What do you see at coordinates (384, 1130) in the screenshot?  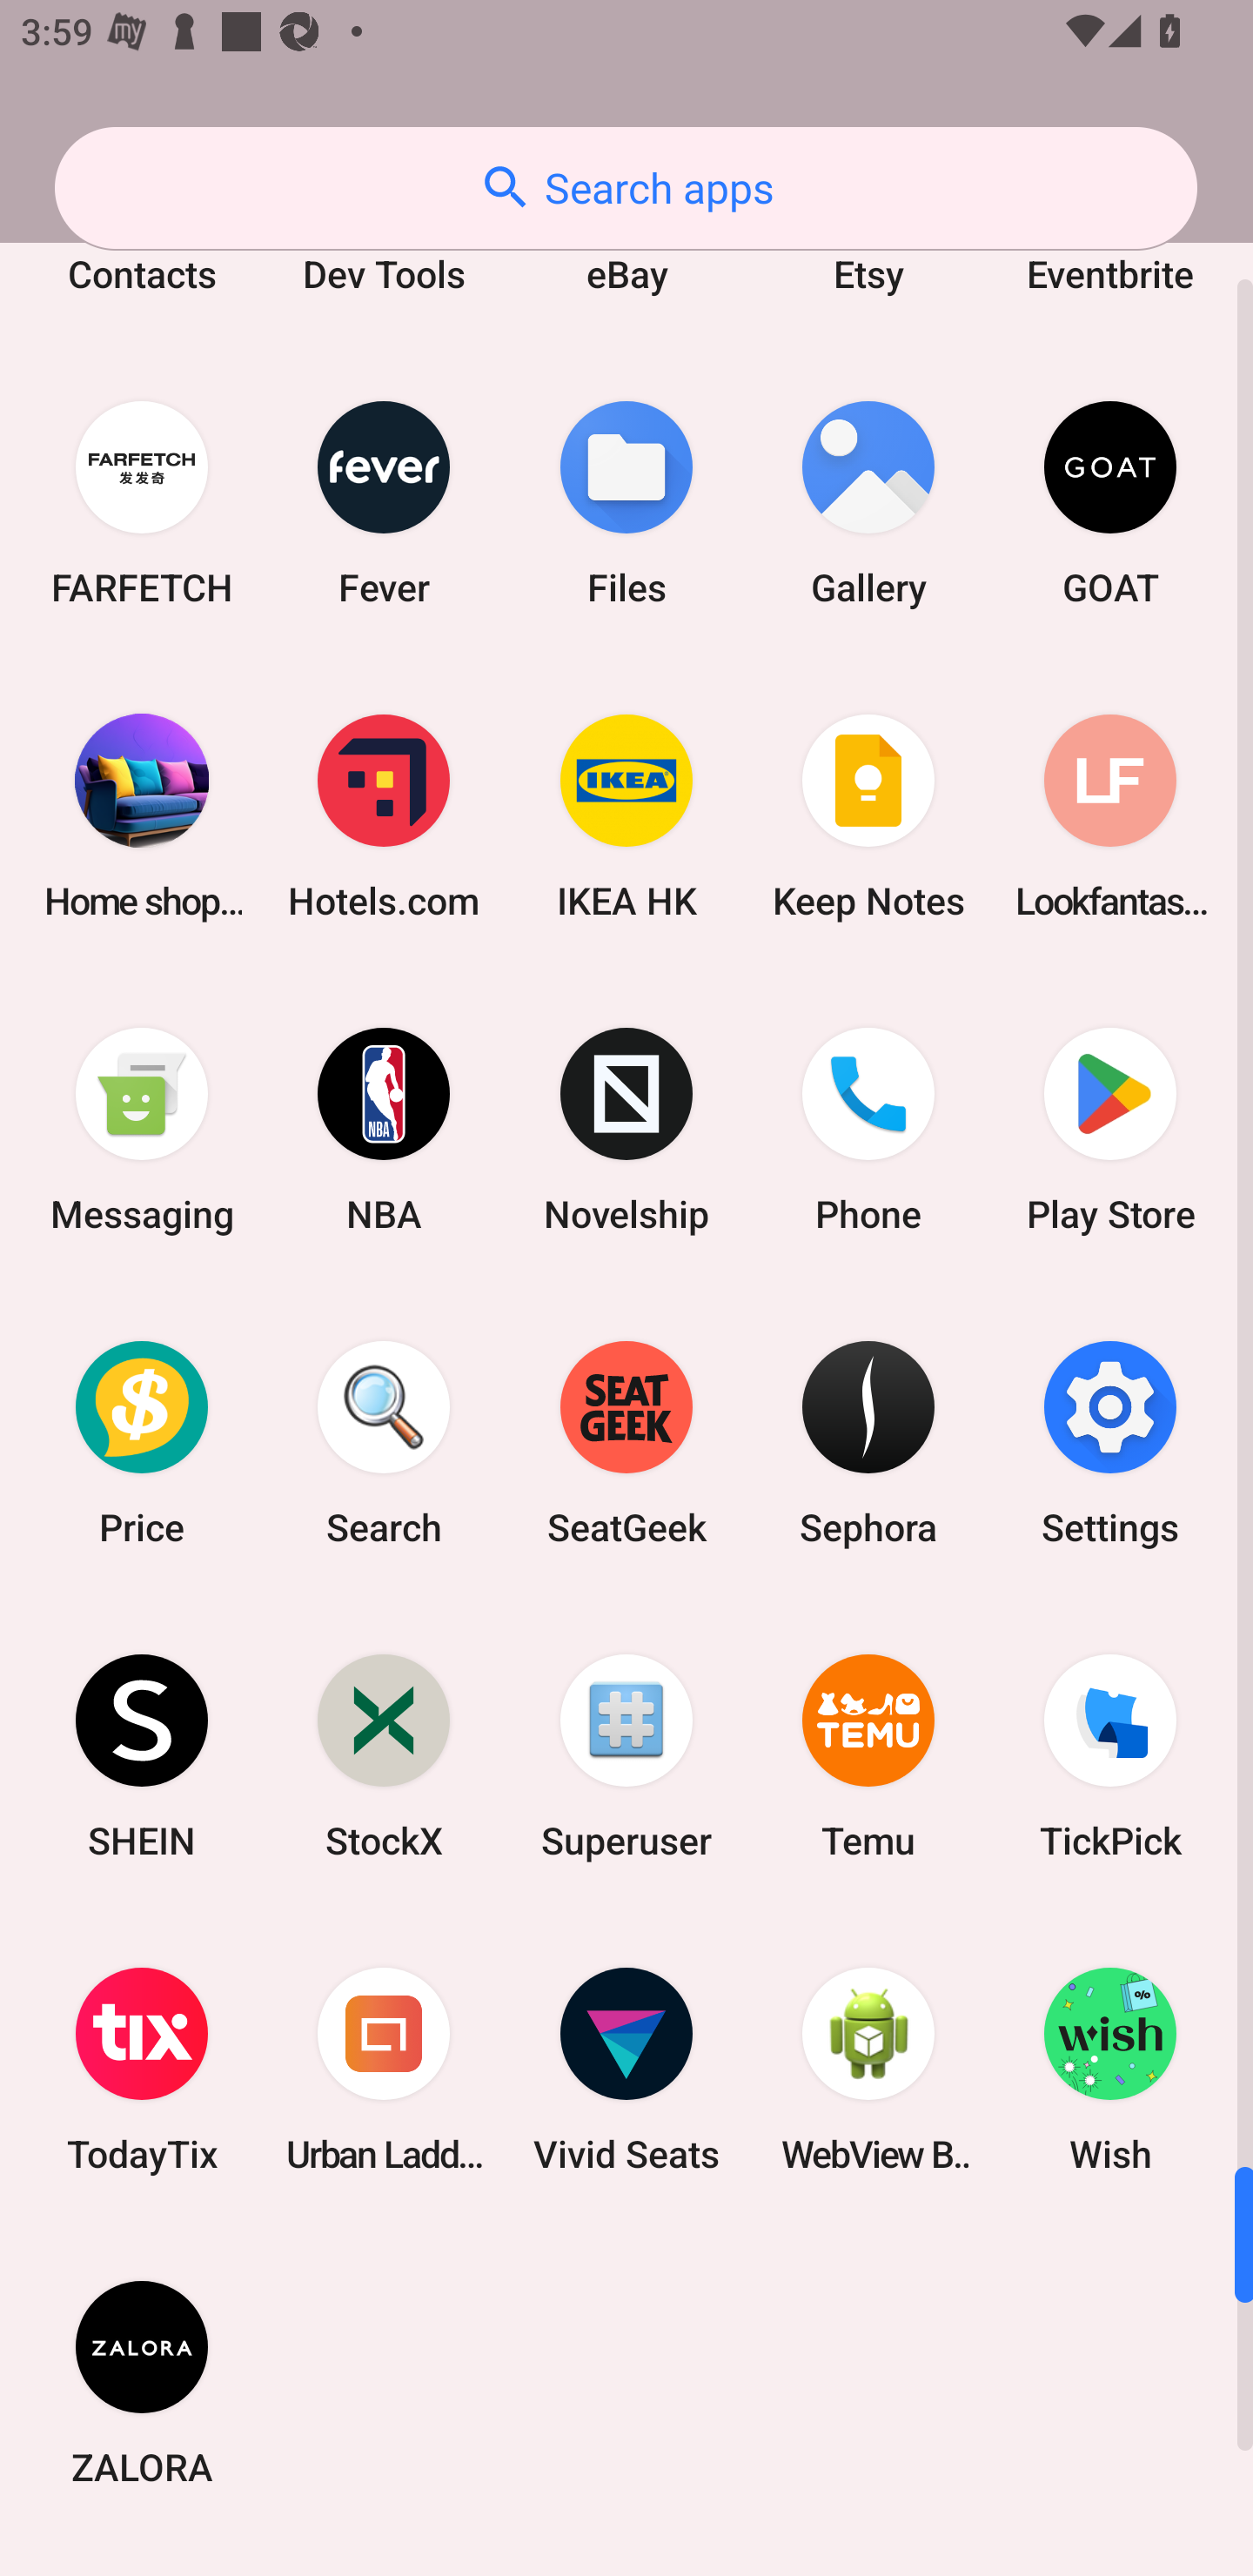 I see `NBA` at bounding box center [384, 1130].